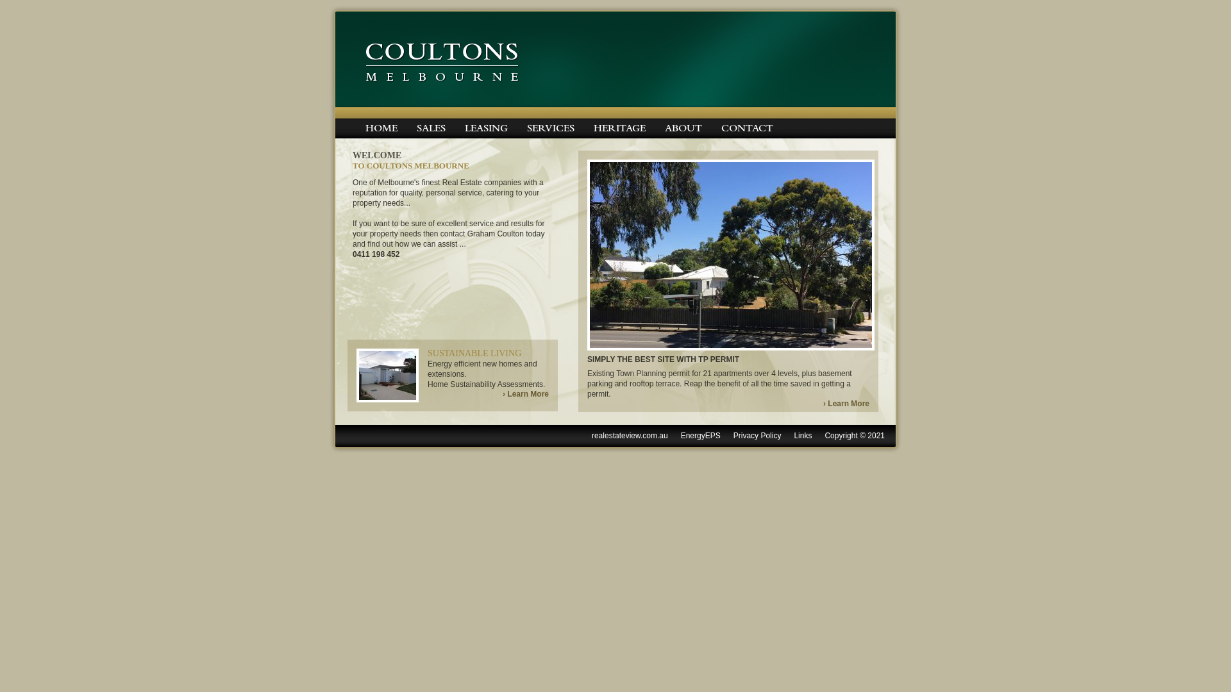  What do you see at coordinates (701, 436) in the screenshot?
I see `EnergyEPS` at bounding box center [701, 436].